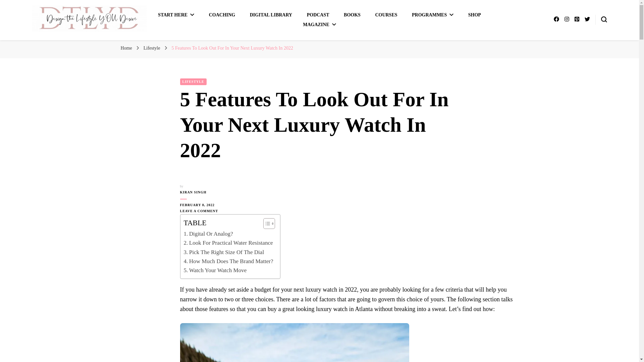 This screenshot has width=644, height=362. What do you see at coordinates (215, 270) in the screenshot?
I see `Watch Your Watch Move` at bounding box center [215, 270].